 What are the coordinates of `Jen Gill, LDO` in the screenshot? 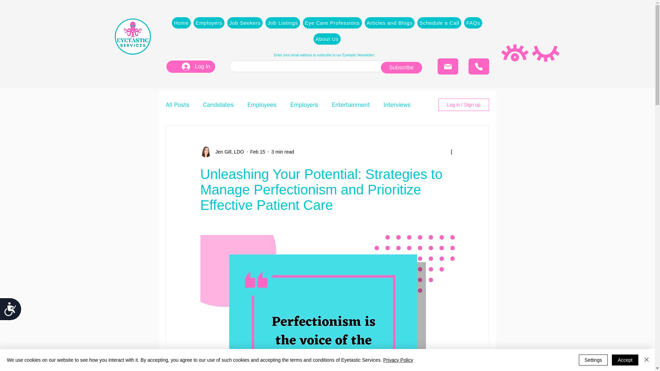 It's located at (221, 151).